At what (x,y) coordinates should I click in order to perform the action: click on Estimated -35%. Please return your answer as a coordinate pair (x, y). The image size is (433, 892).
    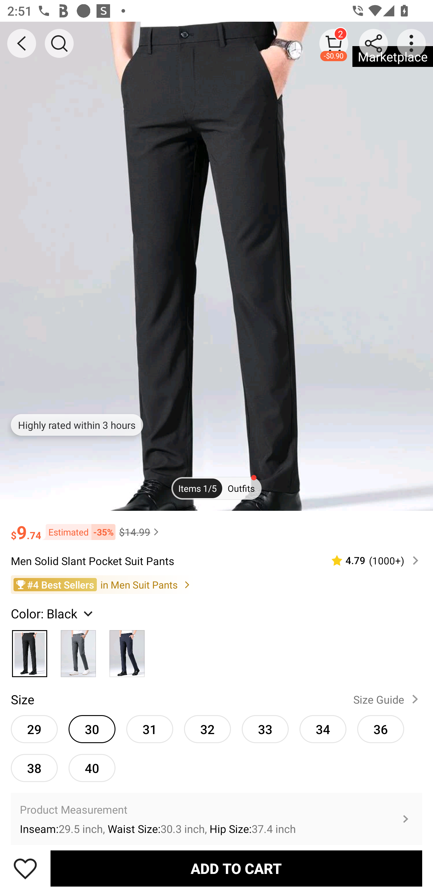
    Looking at the image, I should click on (78, 532).